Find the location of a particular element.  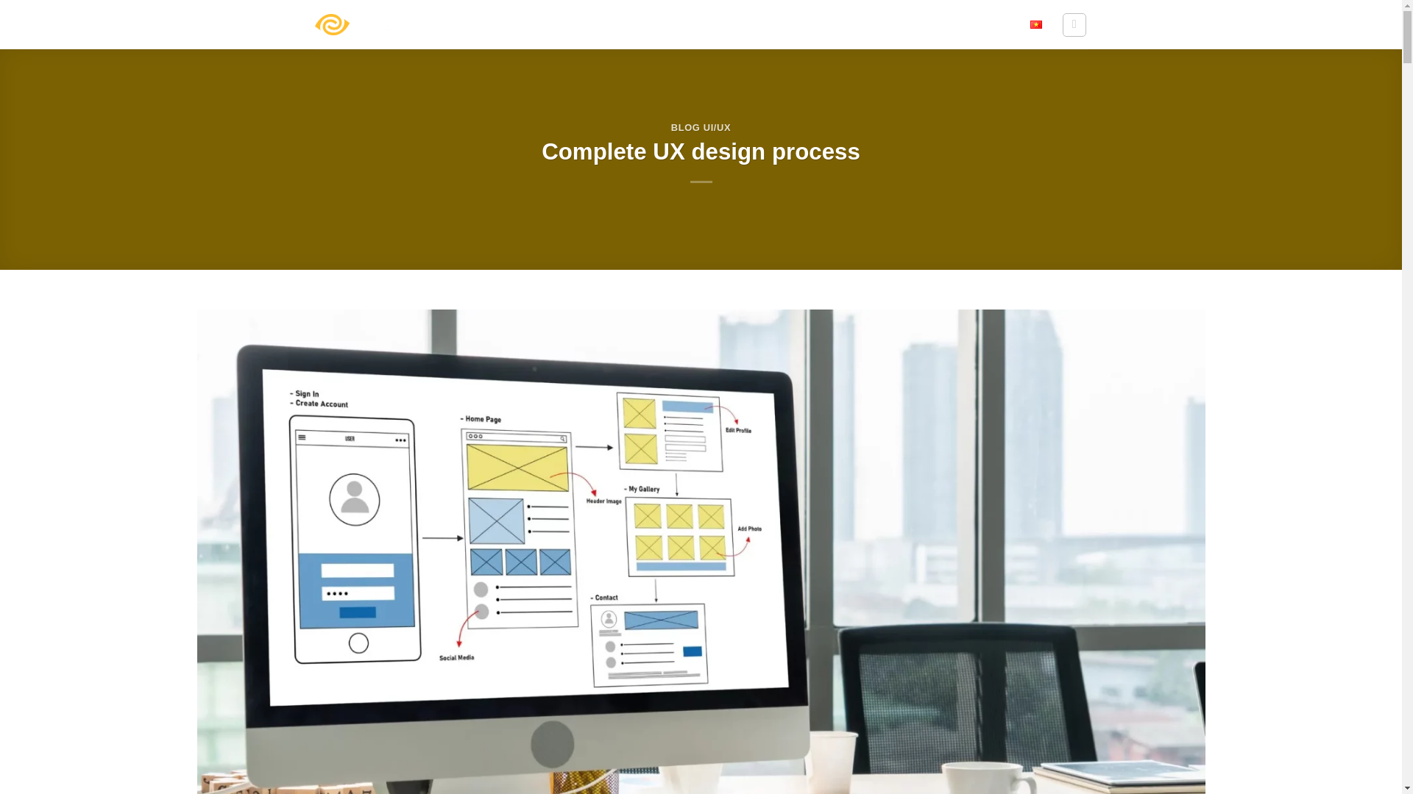

WORK is located at coordinates (835, 25).